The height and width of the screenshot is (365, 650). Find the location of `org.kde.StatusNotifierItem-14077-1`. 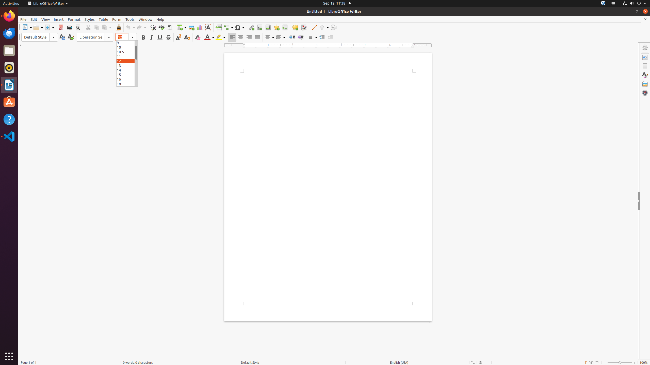

org.kde.StatusNotifierItem-14077-1 is located at coordinates (613, 4).